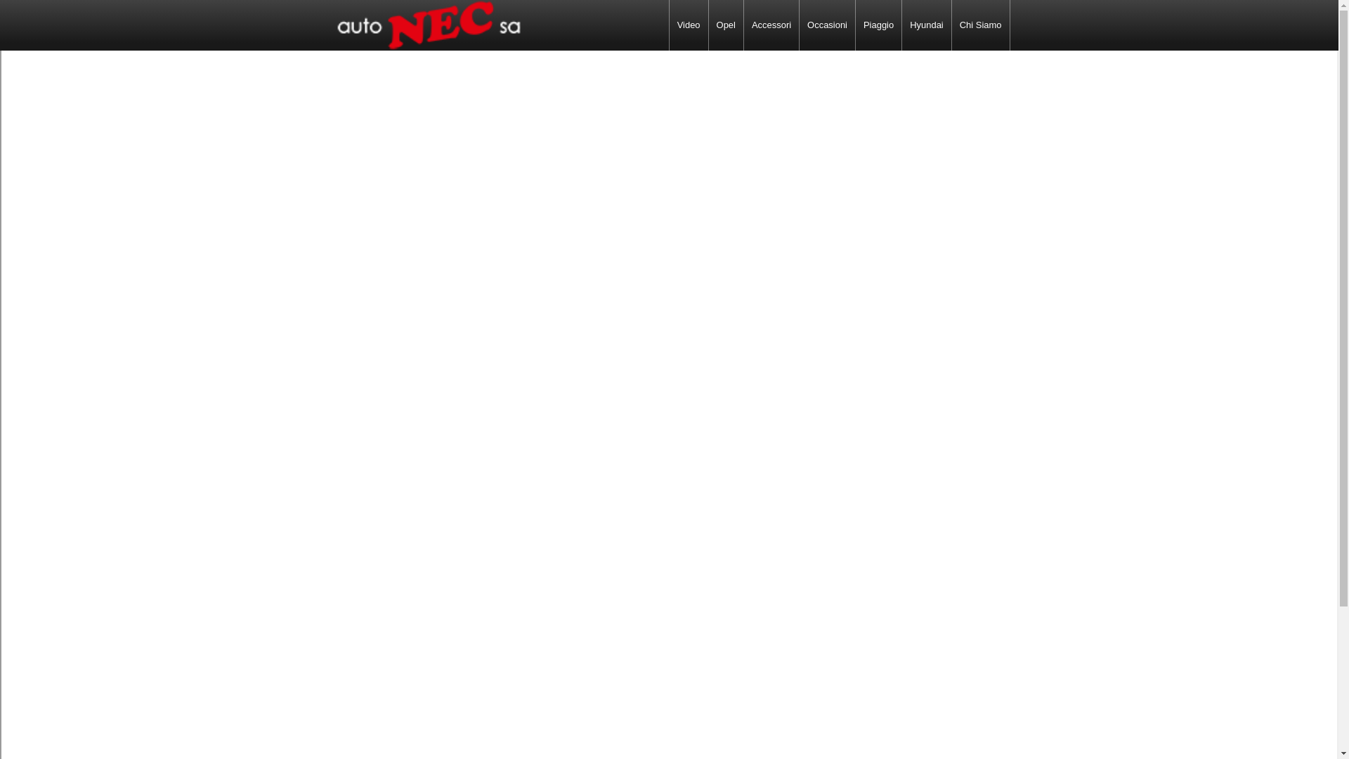 The height and width of the screenshot is (759, 1349). What do you see at coordinates (878, 25) in the screenshot?
I see `Piaggio` at bounding box center [878, 25].